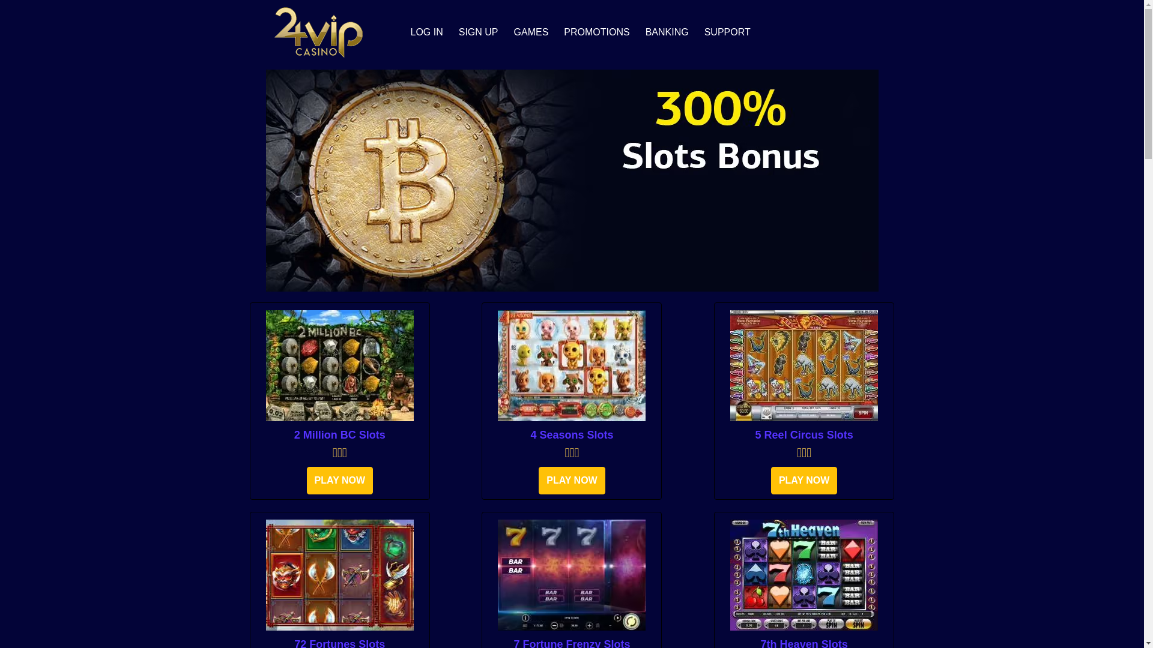  I want to click on SUPPORT, so click(728, 32).